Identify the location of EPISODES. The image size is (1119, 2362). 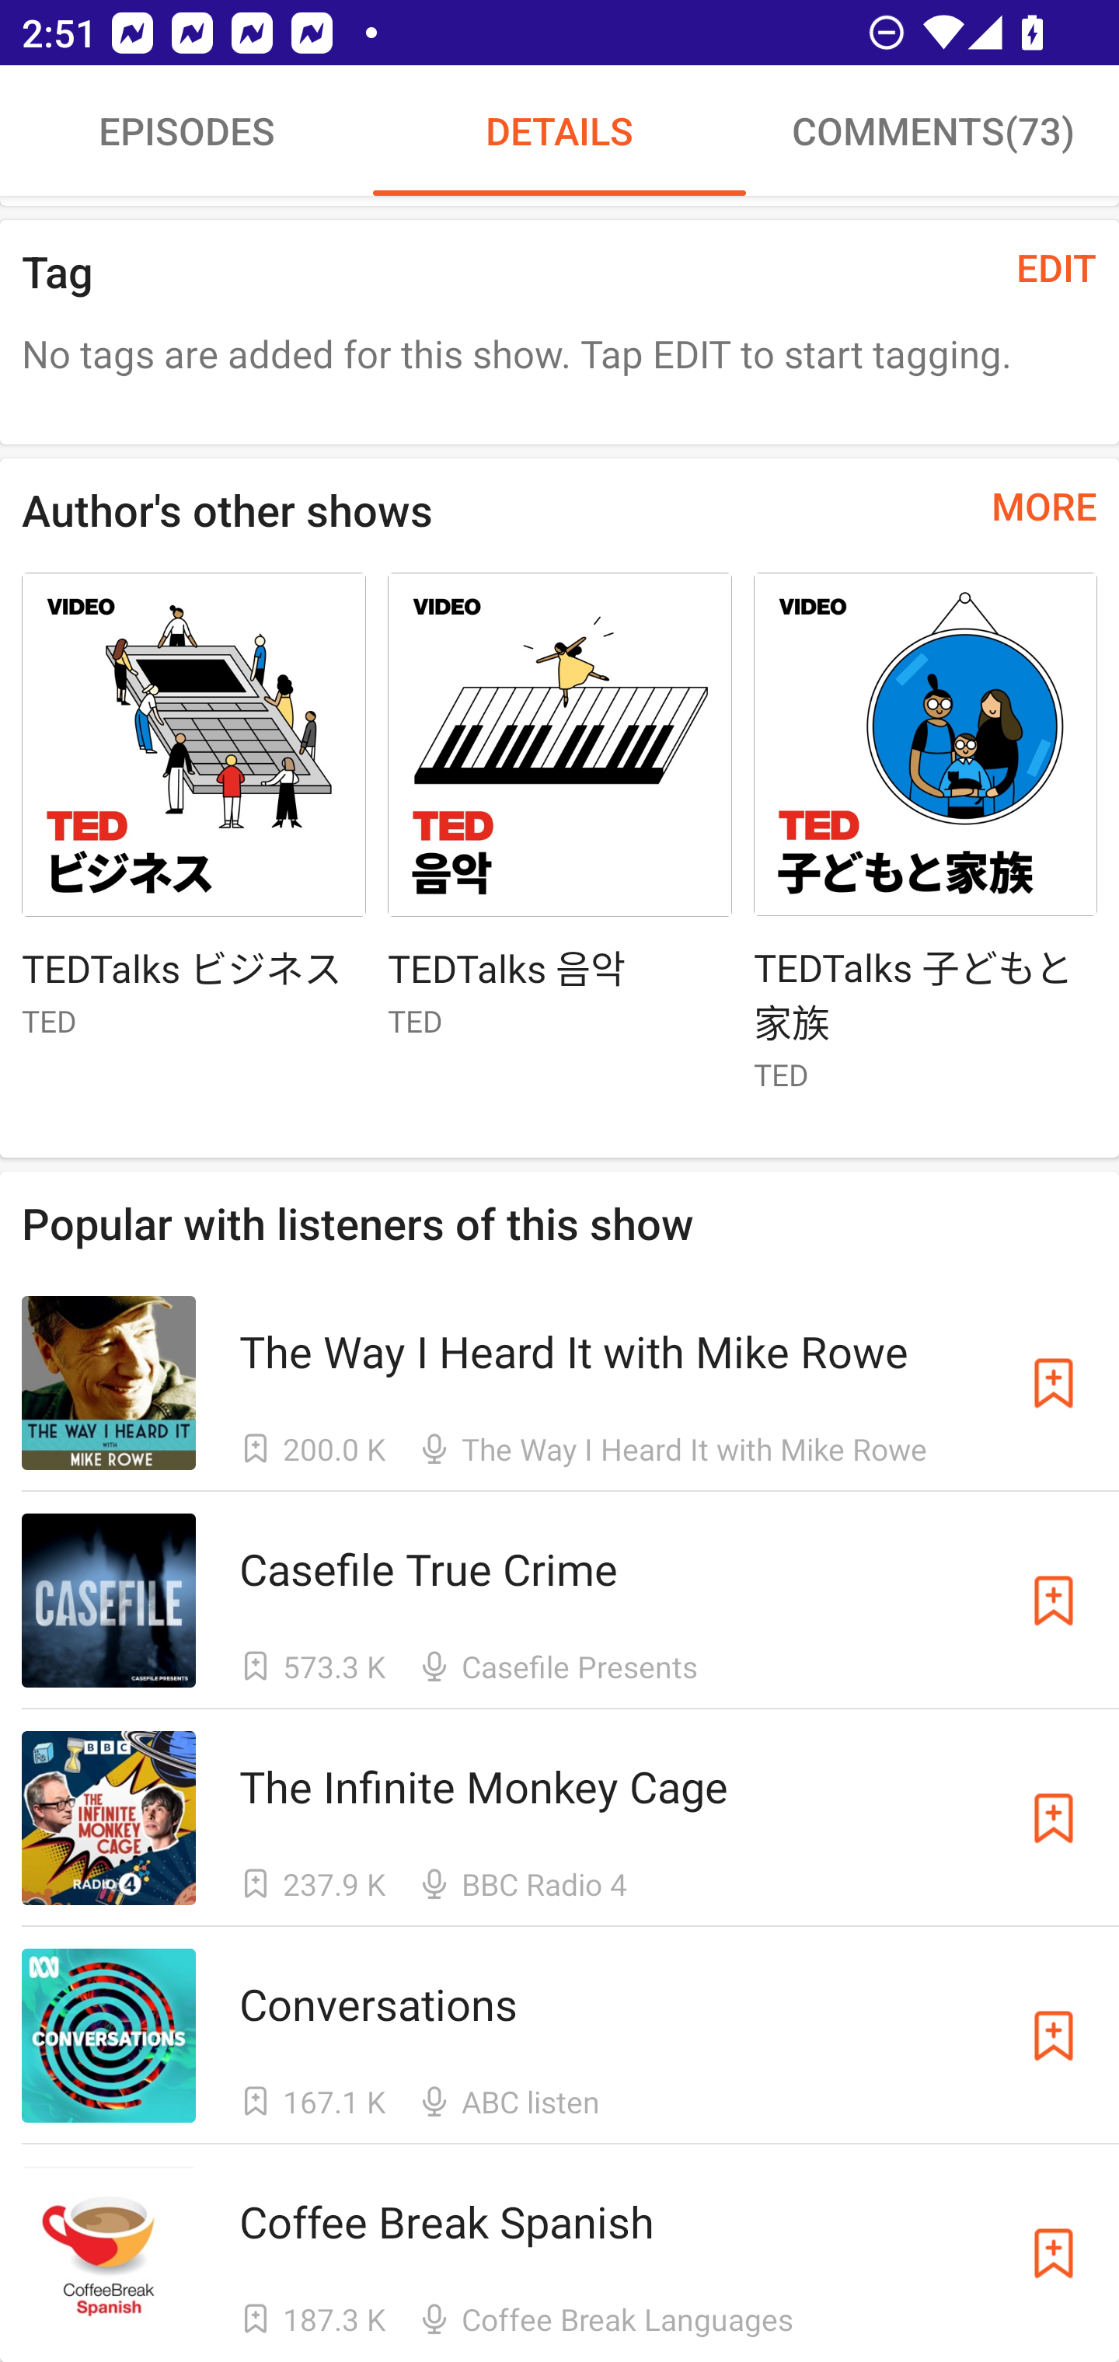
(186, 131).